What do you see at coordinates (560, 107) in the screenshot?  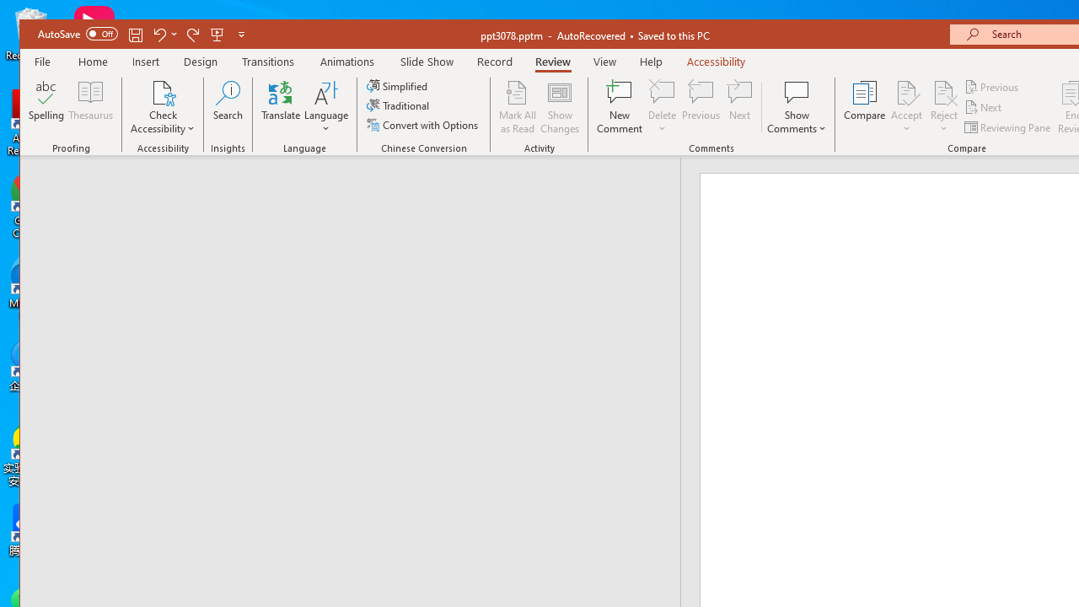 I see `Show Changes` at bounding box center [560, 107].